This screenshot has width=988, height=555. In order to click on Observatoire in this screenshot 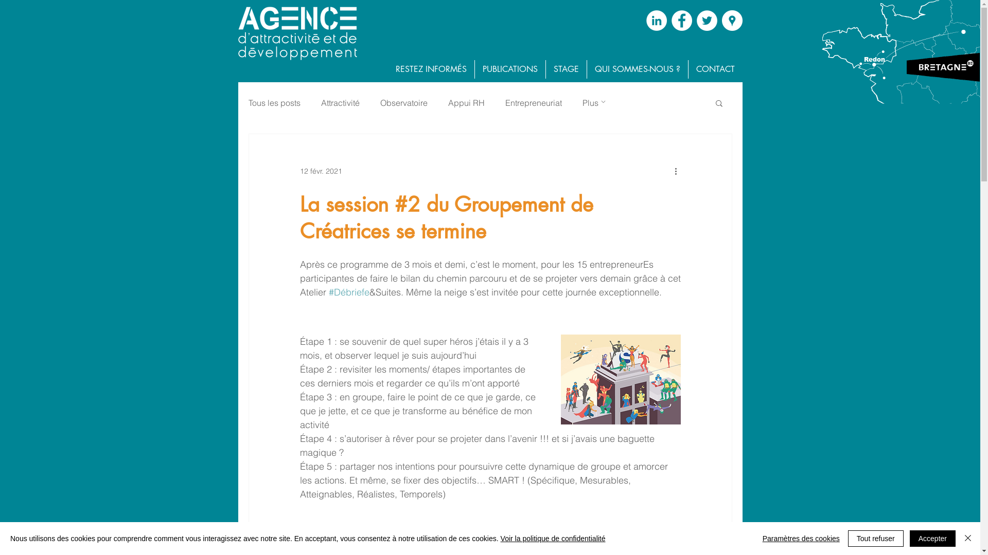, I will do `click(403, 103)`.